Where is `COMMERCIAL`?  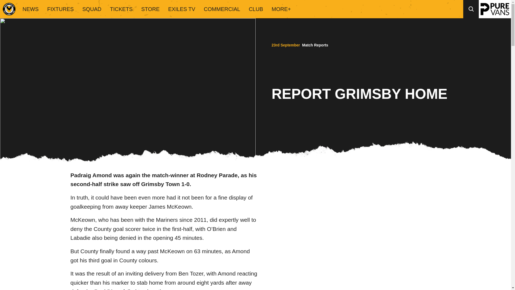
COMMERCIAL is located at coordinates (222, 9).